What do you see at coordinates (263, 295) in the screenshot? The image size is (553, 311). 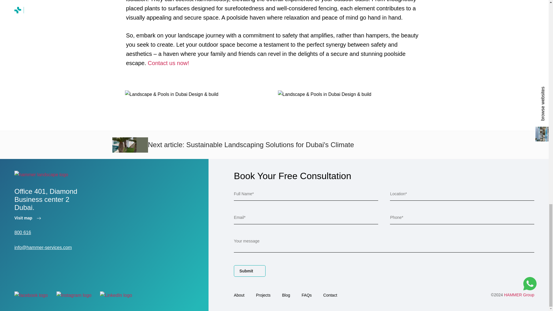 I see `Projects` at bounding box center [263, 295].